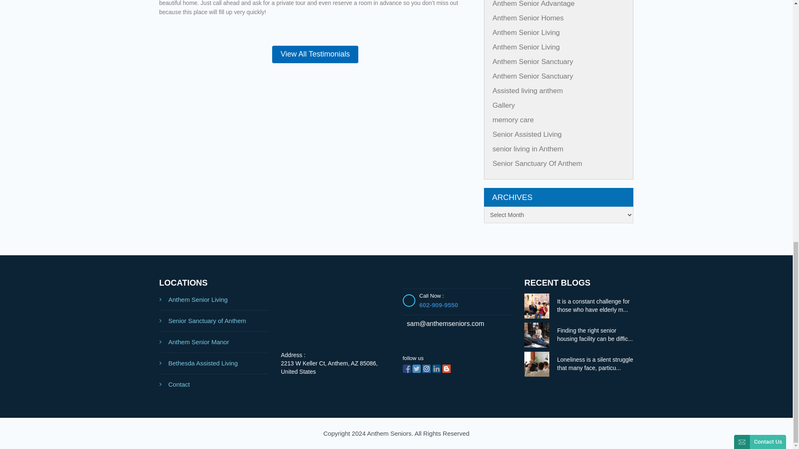 Image resolution: width=799 pixels, height=449 pixels. Describe the element at coordinates (526, 32) in the screenshot. I see `Anthem Senior Living` at that location.